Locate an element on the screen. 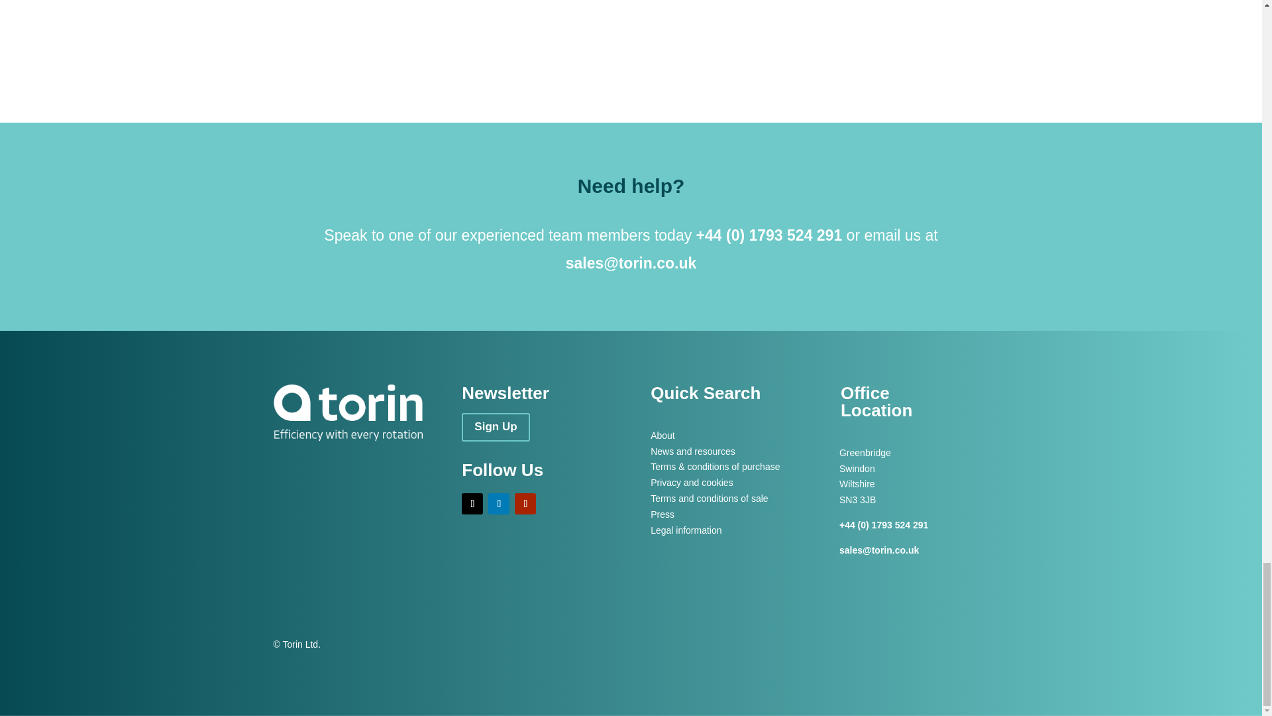  Torin-Logo-with-Strapline---White is located at coordinates (347, 412).